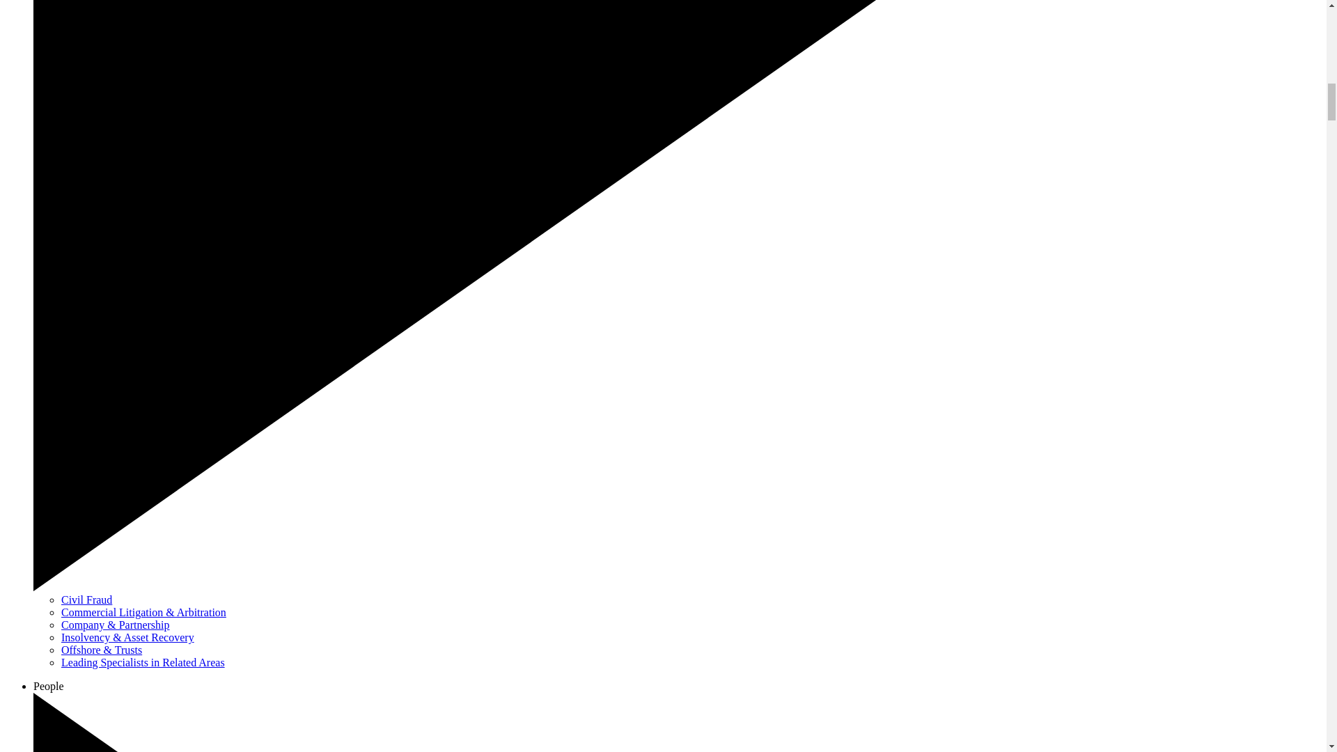 This screenshot has height=752, width=1337. Describe the element at coordinates (86, 600) in the screenshot. I see `Civil Fraud` at that location.